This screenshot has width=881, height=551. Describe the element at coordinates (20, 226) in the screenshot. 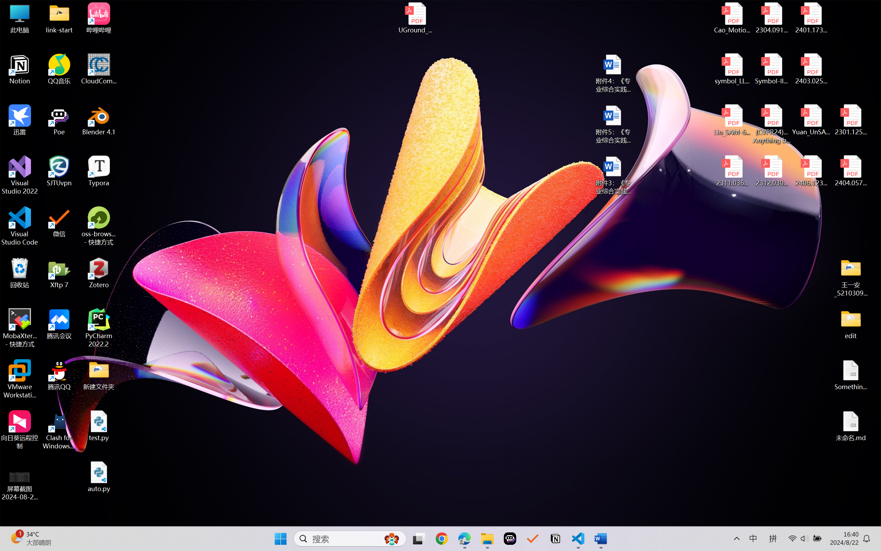

I see `Visual Studio Code` at that location.